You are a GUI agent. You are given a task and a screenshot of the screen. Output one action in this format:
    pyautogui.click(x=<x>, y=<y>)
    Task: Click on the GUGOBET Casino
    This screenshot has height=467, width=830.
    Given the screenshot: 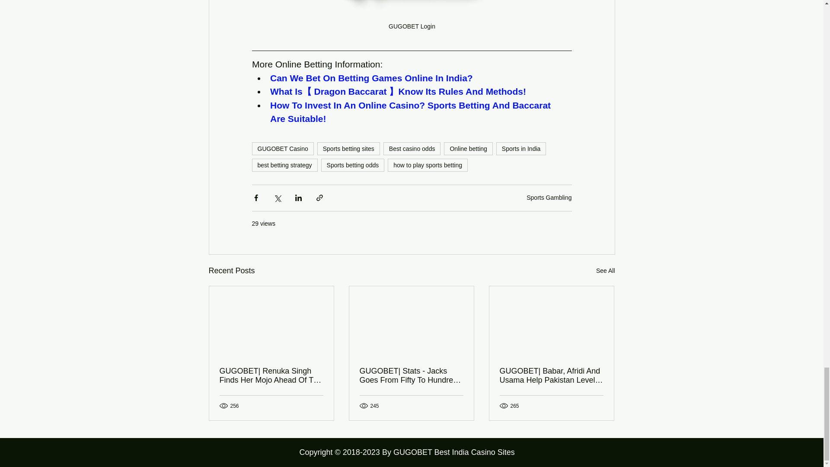 What is the action you would take?
    pyautogui.click(x=282, y=149)
    